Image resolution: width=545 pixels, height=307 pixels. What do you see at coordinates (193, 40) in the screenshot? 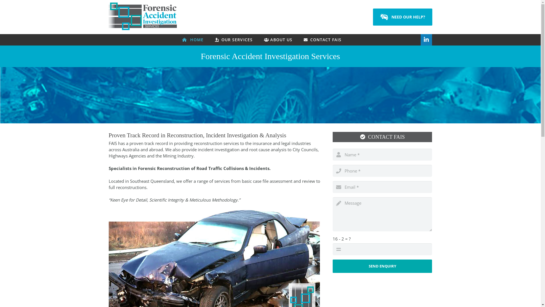
I see `  HOME` at bounding box center [193, 40].